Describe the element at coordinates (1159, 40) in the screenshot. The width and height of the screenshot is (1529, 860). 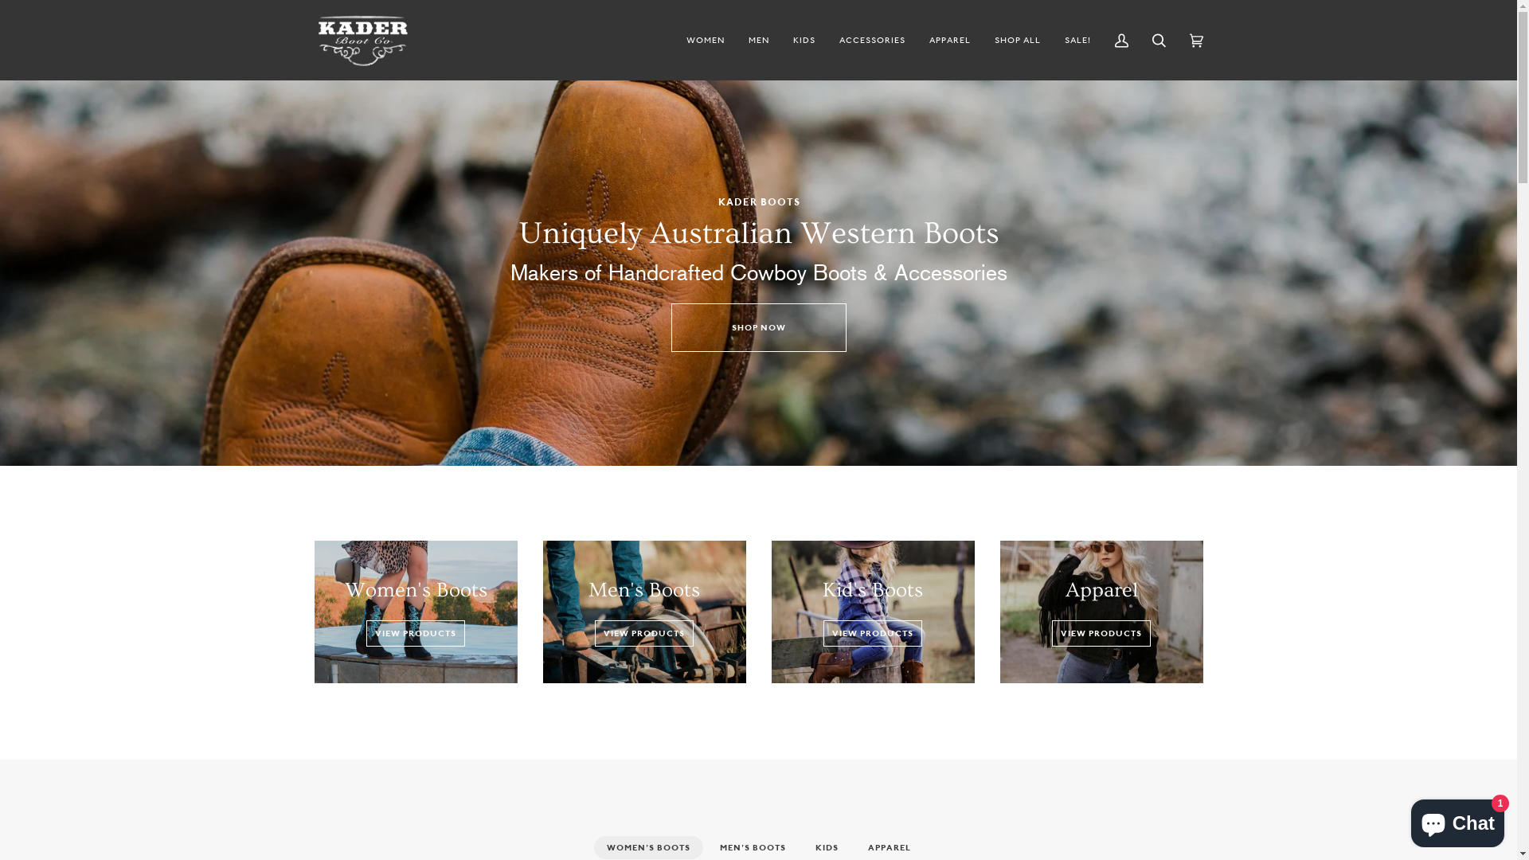
I see `Search` at that location.